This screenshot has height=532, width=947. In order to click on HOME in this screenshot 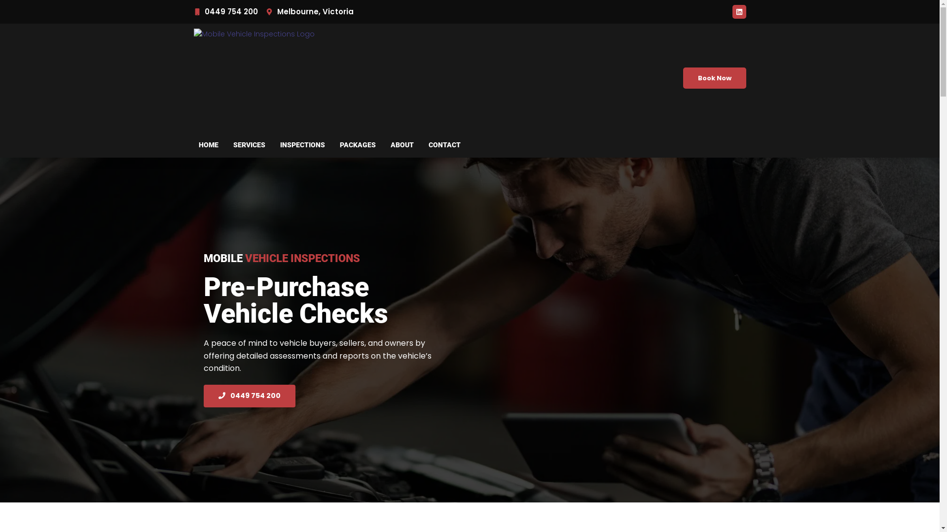, I will do `click(209, 145)`.